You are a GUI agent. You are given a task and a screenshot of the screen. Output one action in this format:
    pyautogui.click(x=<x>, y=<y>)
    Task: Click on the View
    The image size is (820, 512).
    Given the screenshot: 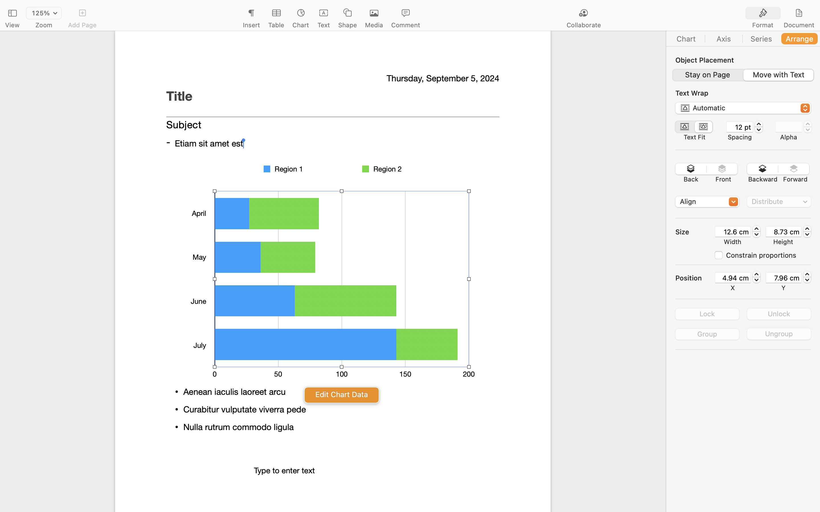 What is the action you would take?
    pyautogui.click(x=12, y=25)
    